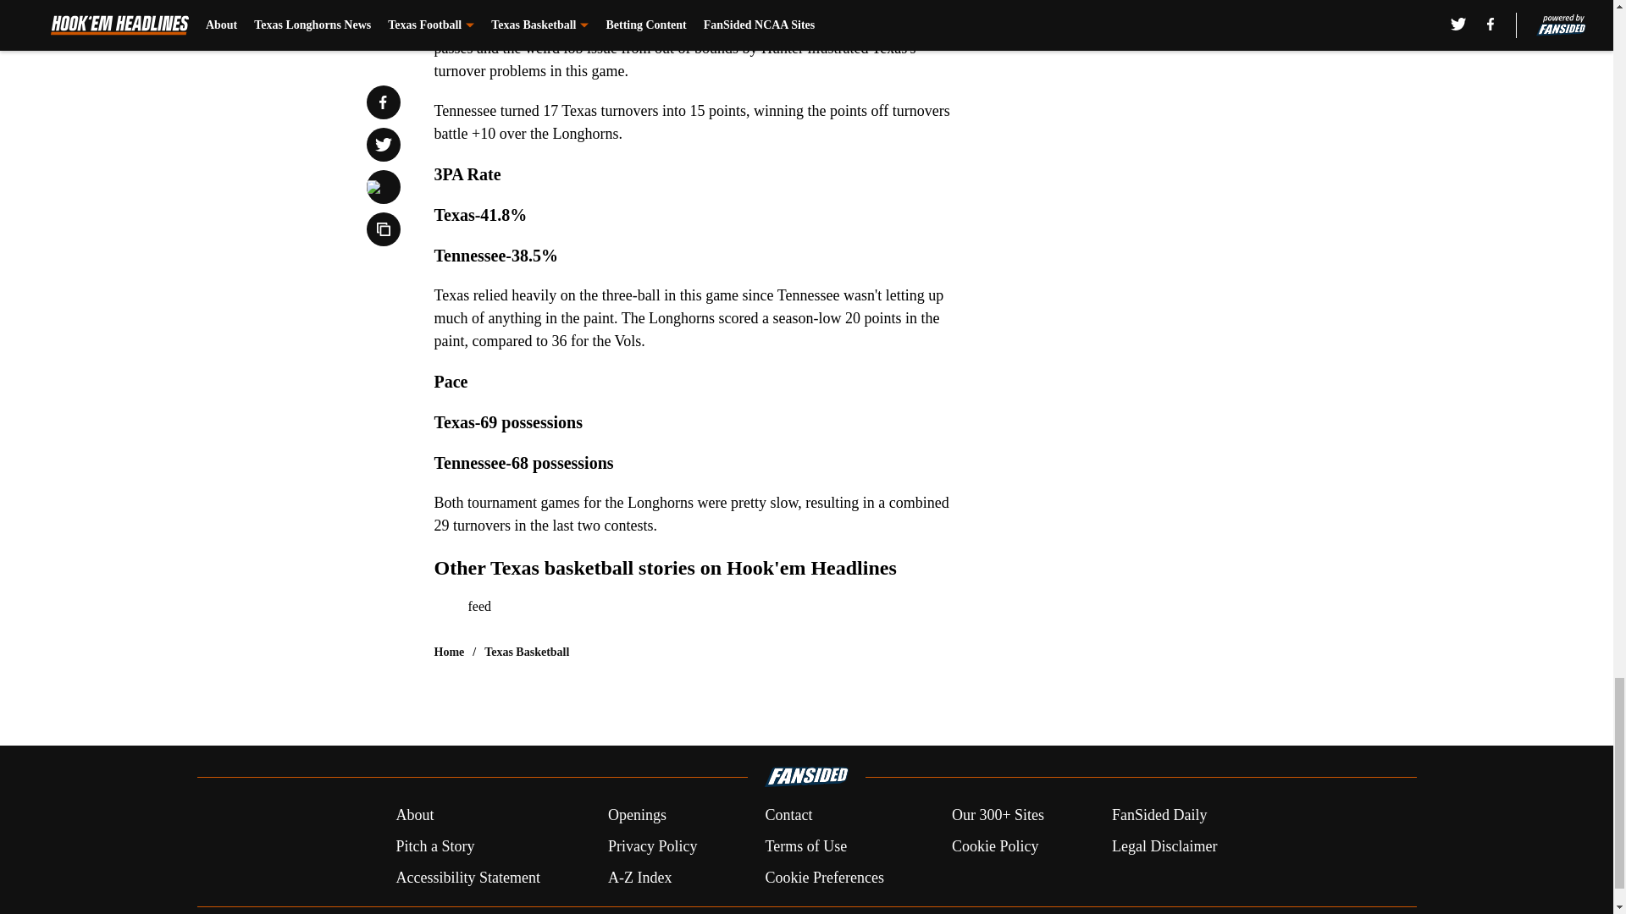 Image resolution: width=1626 pixels, height=914 pixels. I want to click on Pitch a Story, so click(434, 846).